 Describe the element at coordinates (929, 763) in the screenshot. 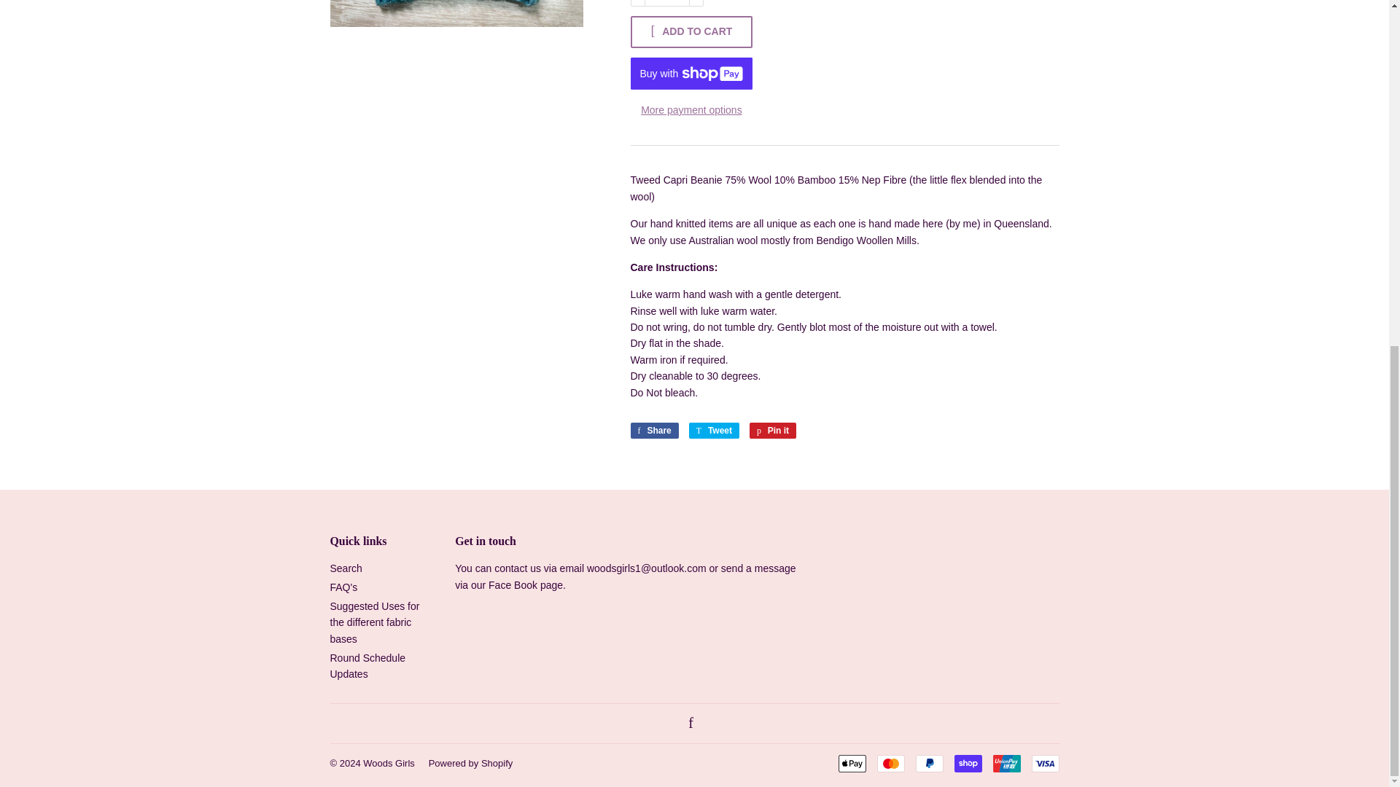

I see `PayPal` at that location.